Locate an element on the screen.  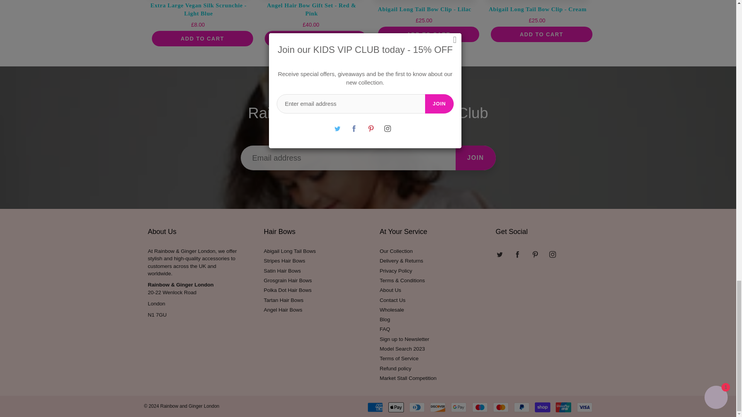
Instagram is located at coordinates (553, 254).